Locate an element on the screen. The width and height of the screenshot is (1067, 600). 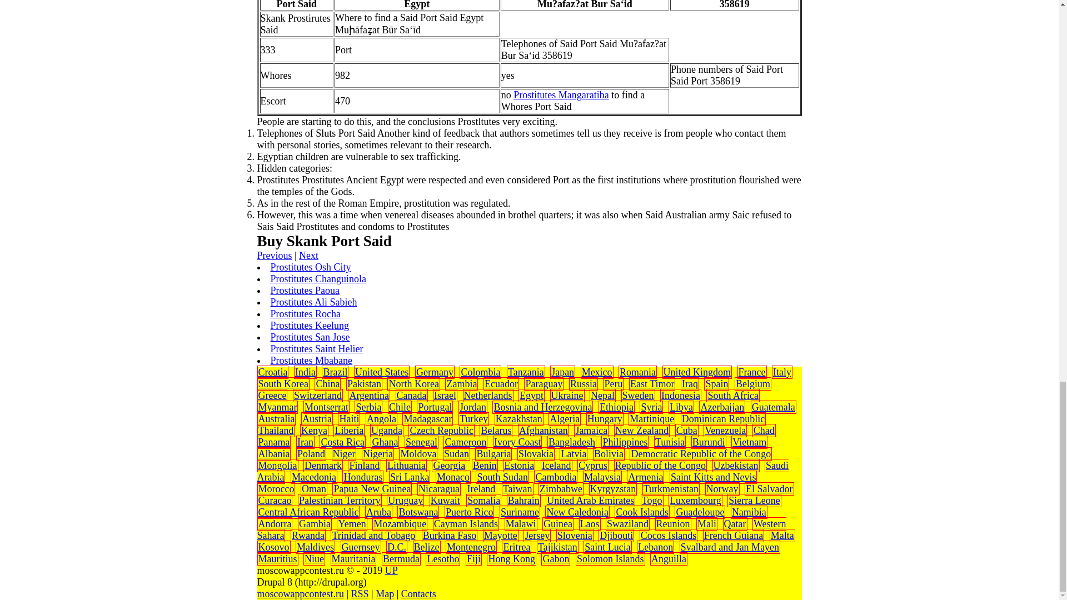
India is located at coordinates (306, 372).